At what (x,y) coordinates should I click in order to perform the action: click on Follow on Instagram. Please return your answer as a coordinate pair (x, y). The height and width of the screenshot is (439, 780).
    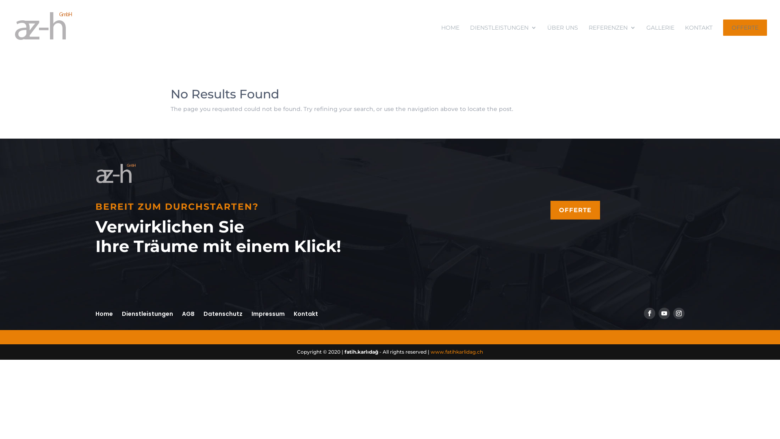
    Looking at the image, I should click on (679, 313).